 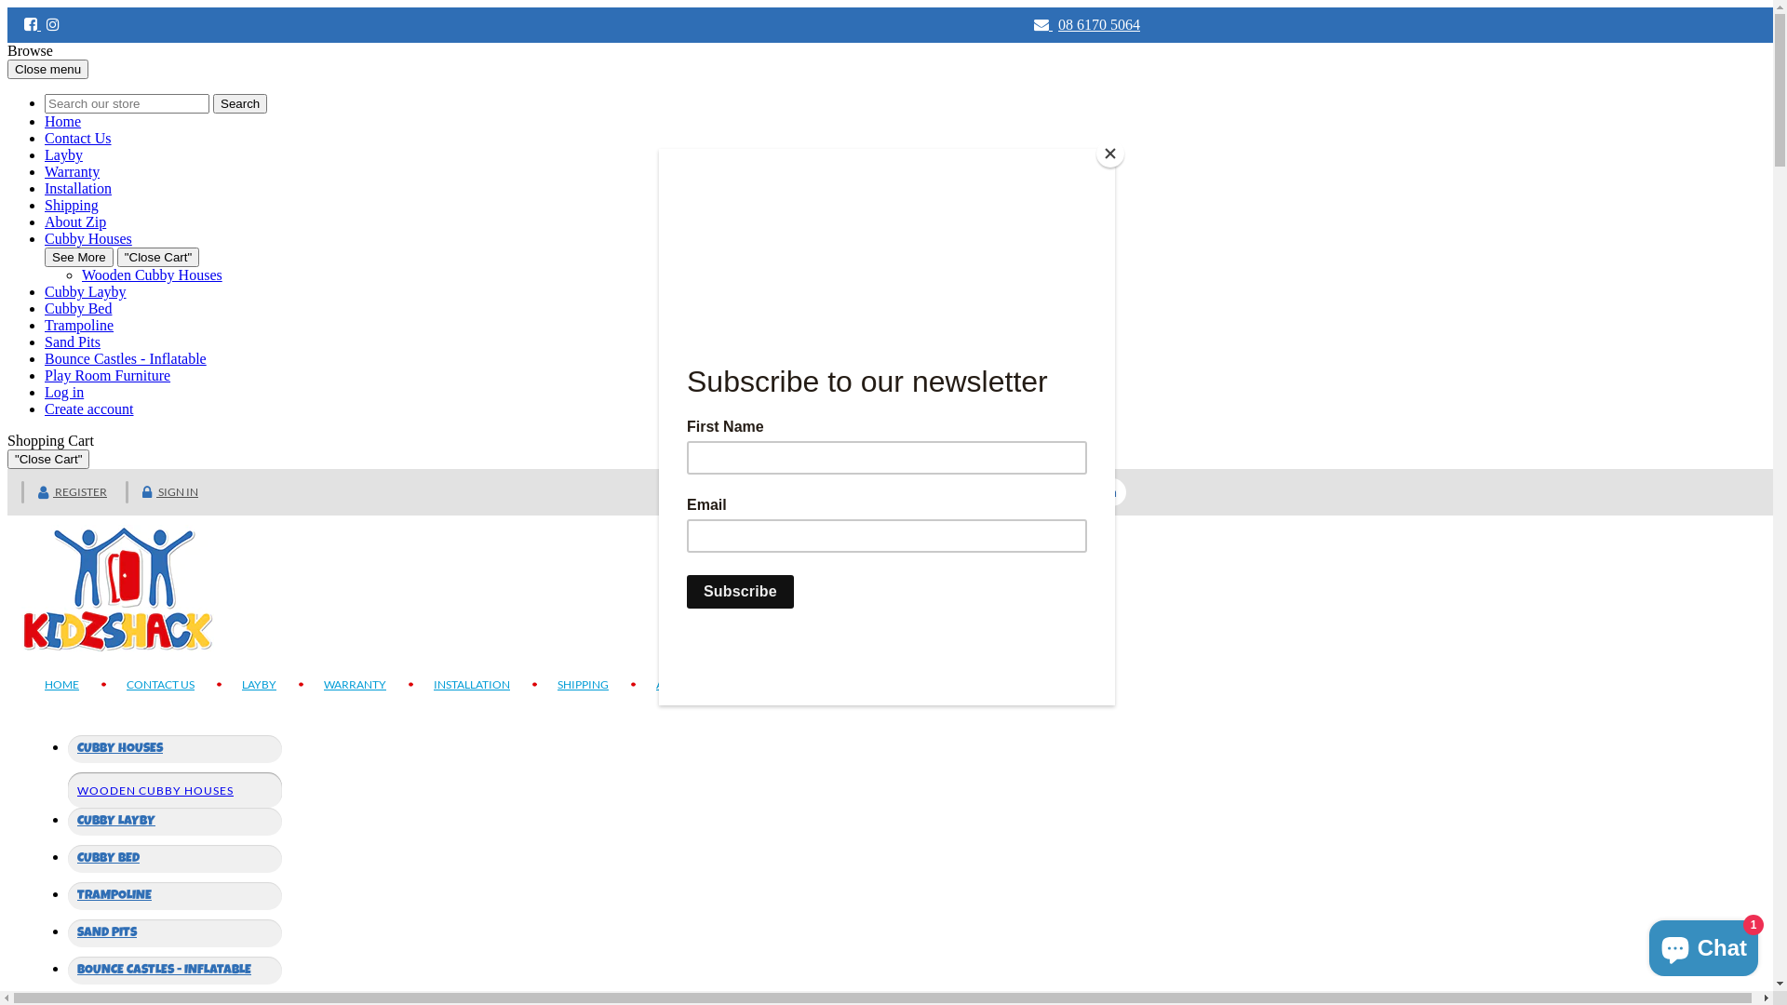 What do you see at coordinates (826, 491) in the screenshot?
I see `0 ITEMS` at bounding box center [826, 491].